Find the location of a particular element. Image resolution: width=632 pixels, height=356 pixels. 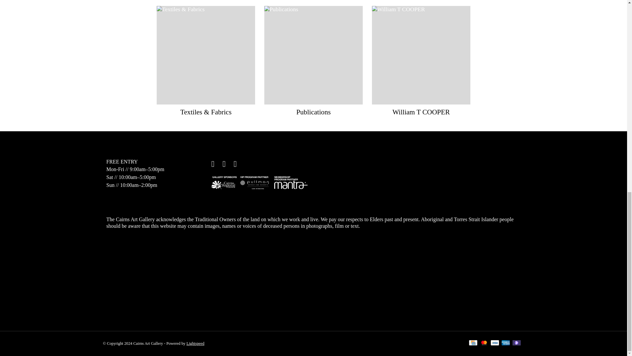

William T COOPER is located at coordinates (421, 55).